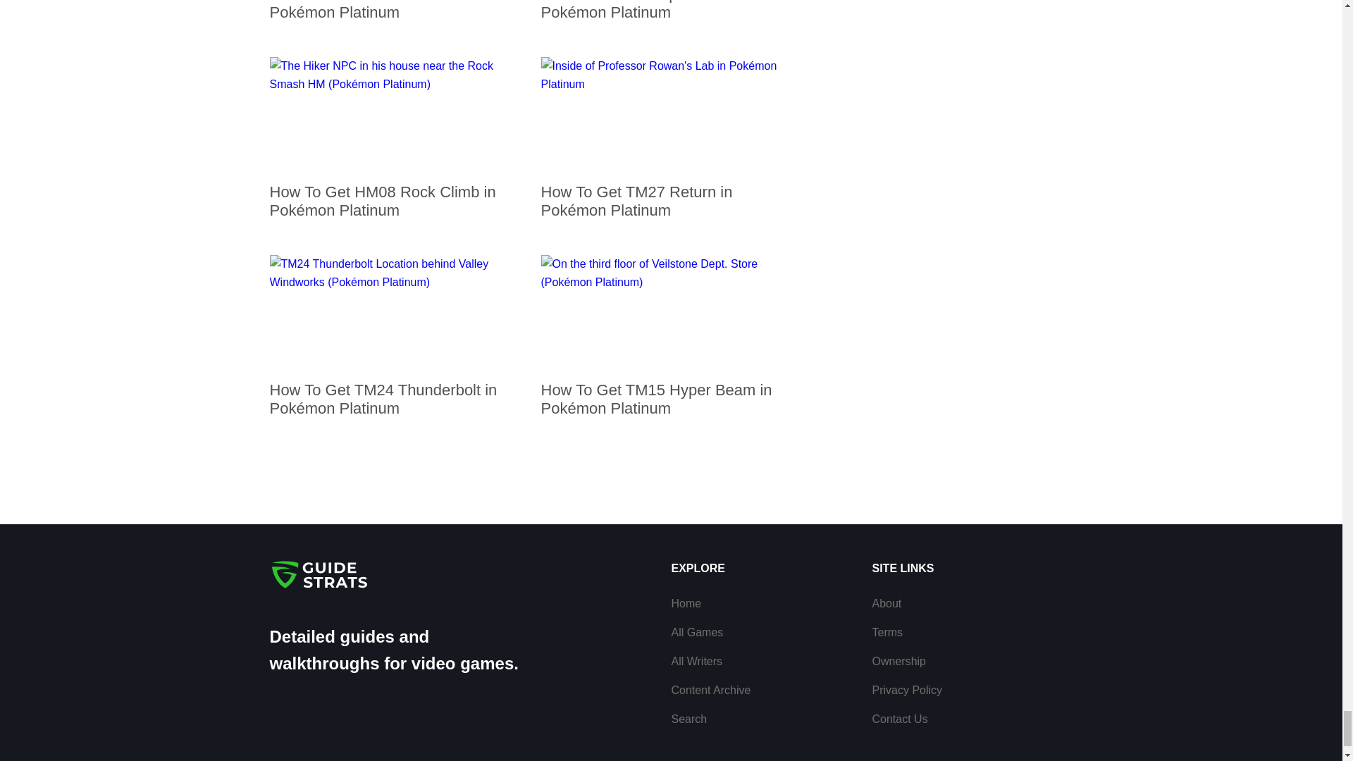 This screenshot has height=761, width=1353. I want to click on Home, so click(686, 603).